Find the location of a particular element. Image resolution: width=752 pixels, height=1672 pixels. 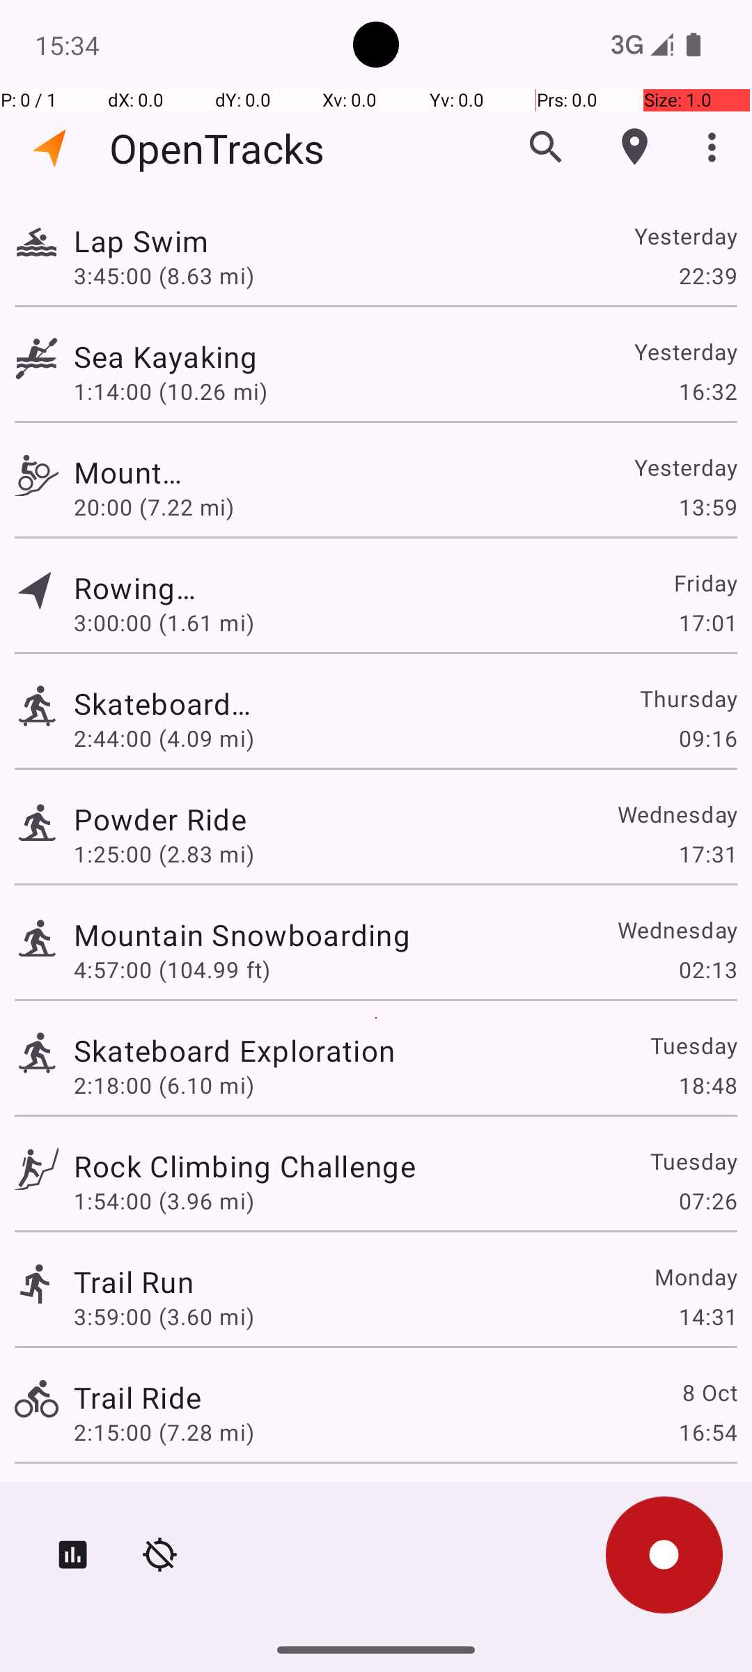

02:13 is located at coordinates (707, 970).